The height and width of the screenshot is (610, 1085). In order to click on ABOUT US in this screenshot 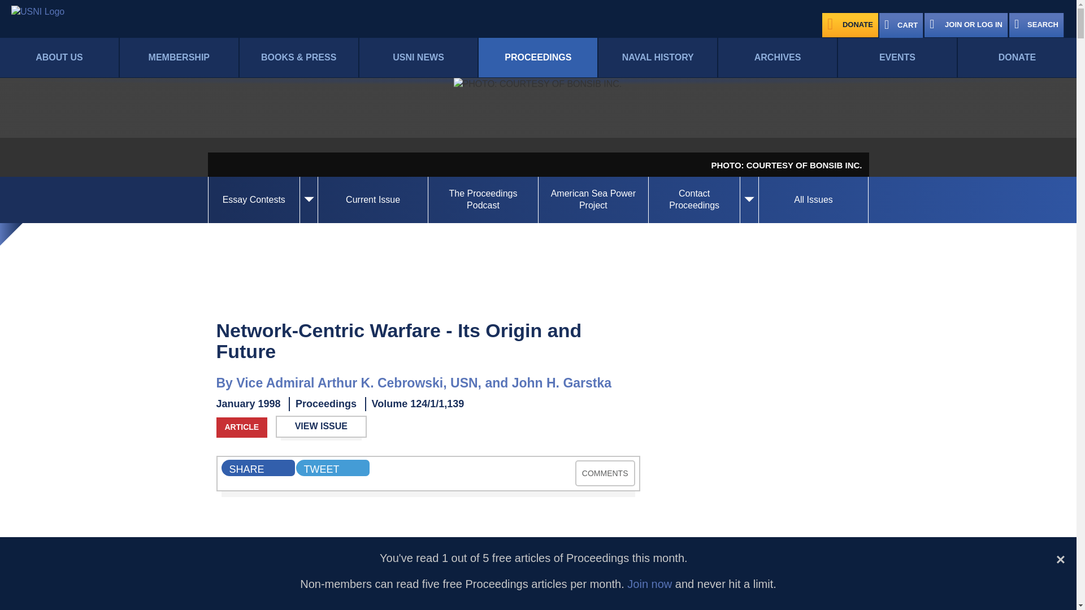, I will do `click(59, 58)`.